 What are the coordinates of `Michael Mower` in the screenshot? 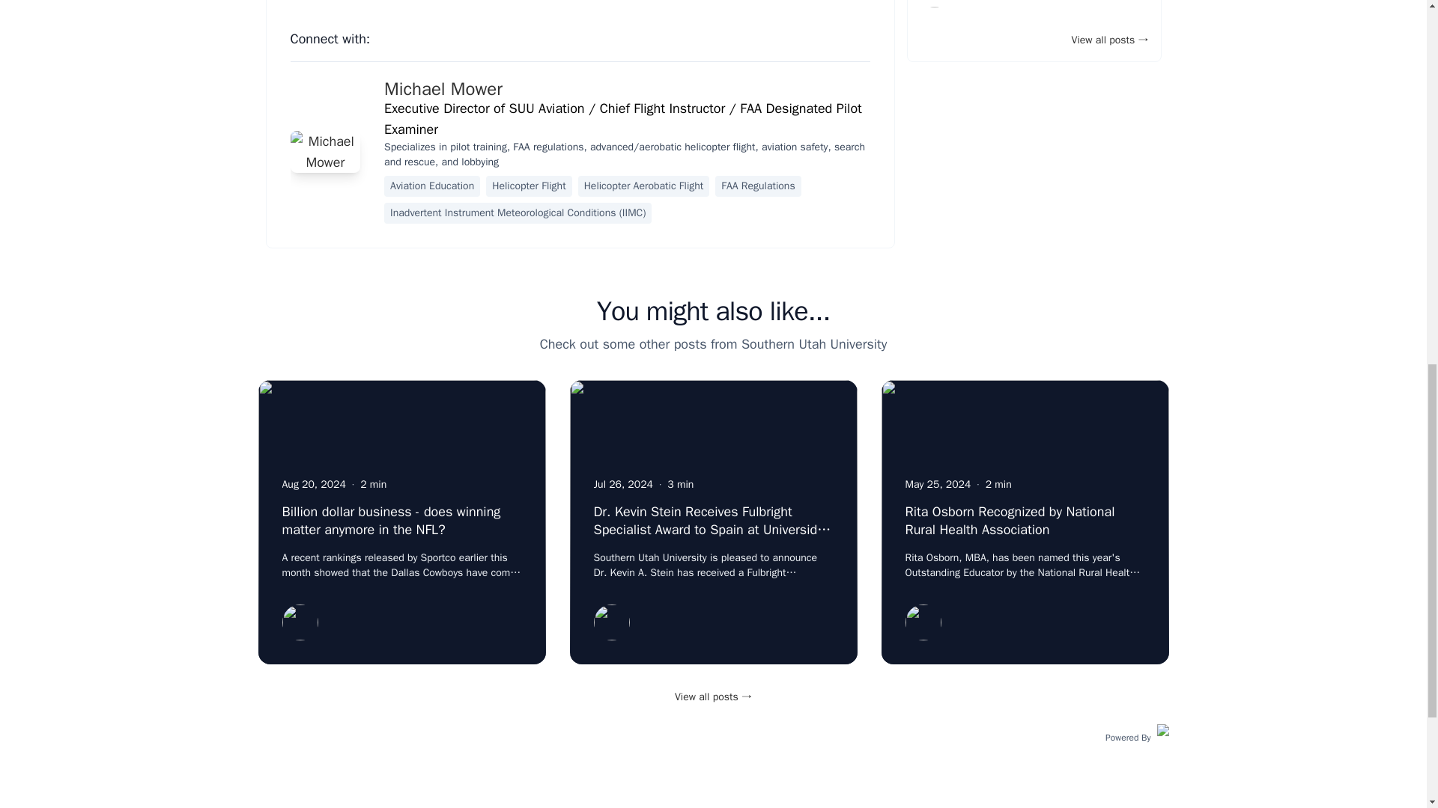 It's located at (443, 88).